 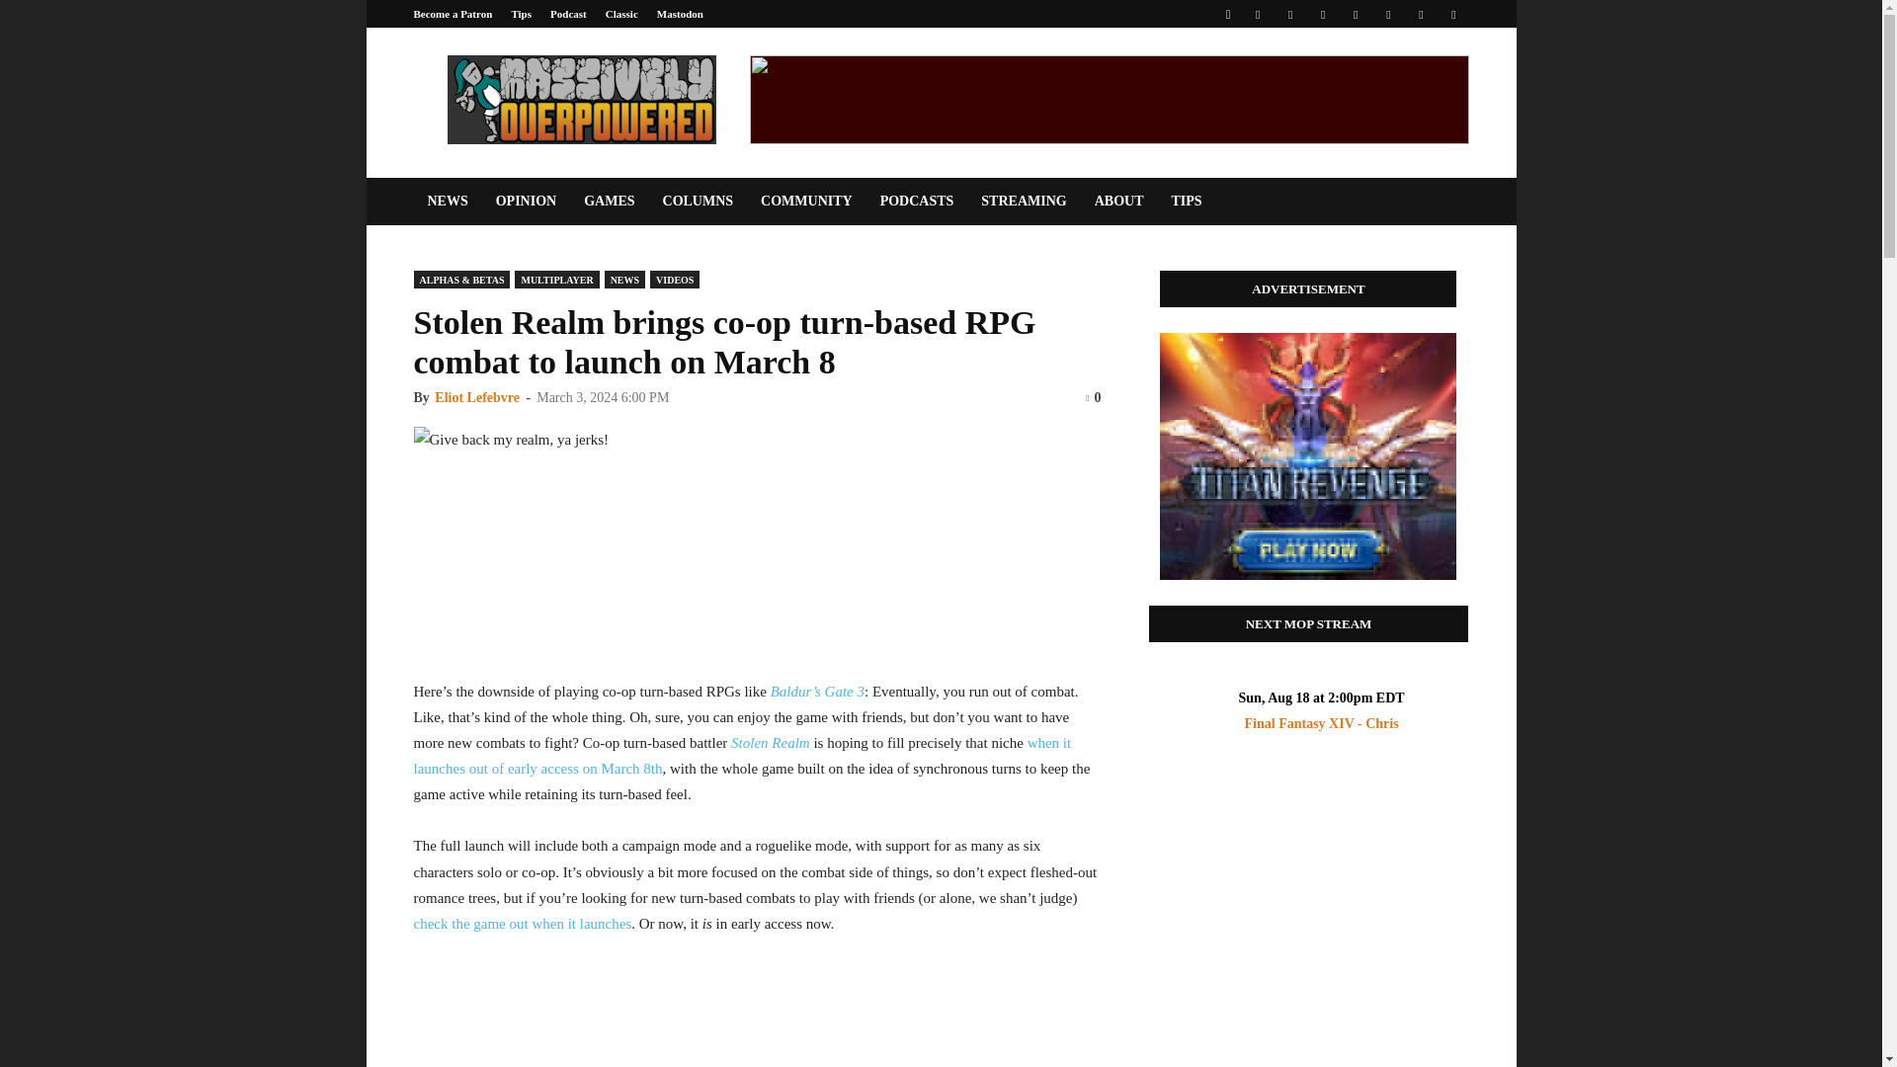 I want to click on Paypal, so click(x=1322, y=14).